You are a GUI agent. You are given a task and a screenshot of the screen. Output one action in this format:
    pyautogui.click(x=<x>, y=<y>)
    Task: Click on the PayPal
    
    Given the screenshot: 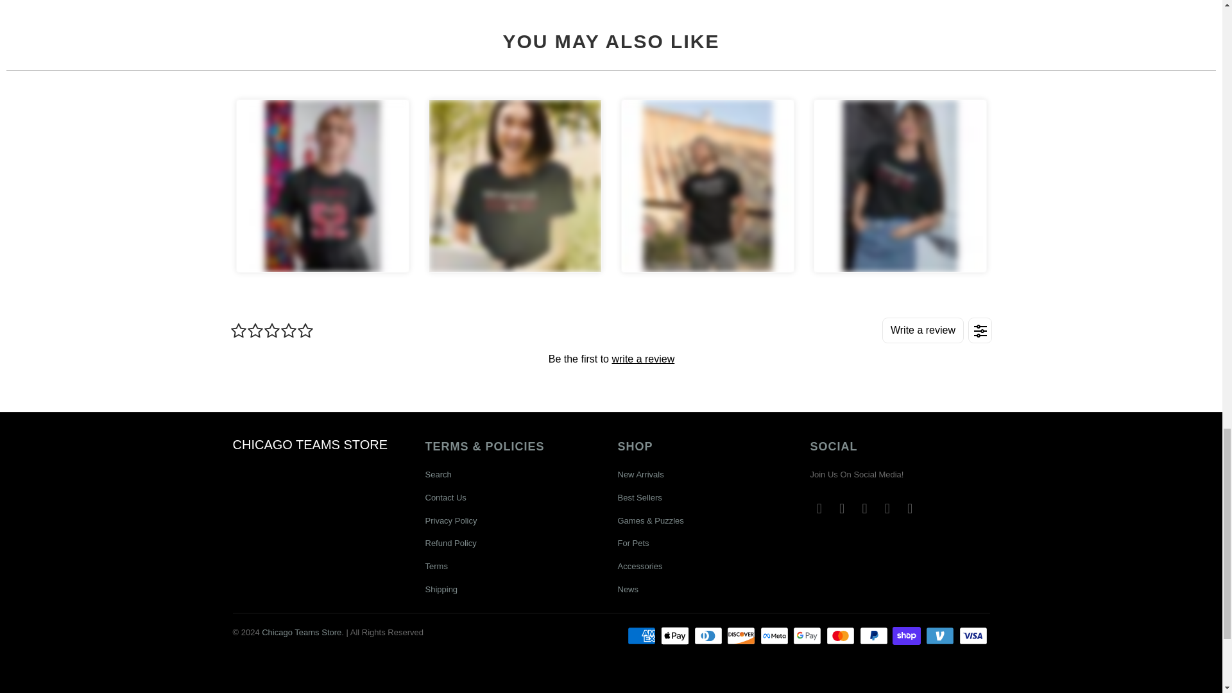 What is the action you would take?
    pyautogui.click(x=875, y=635)
    